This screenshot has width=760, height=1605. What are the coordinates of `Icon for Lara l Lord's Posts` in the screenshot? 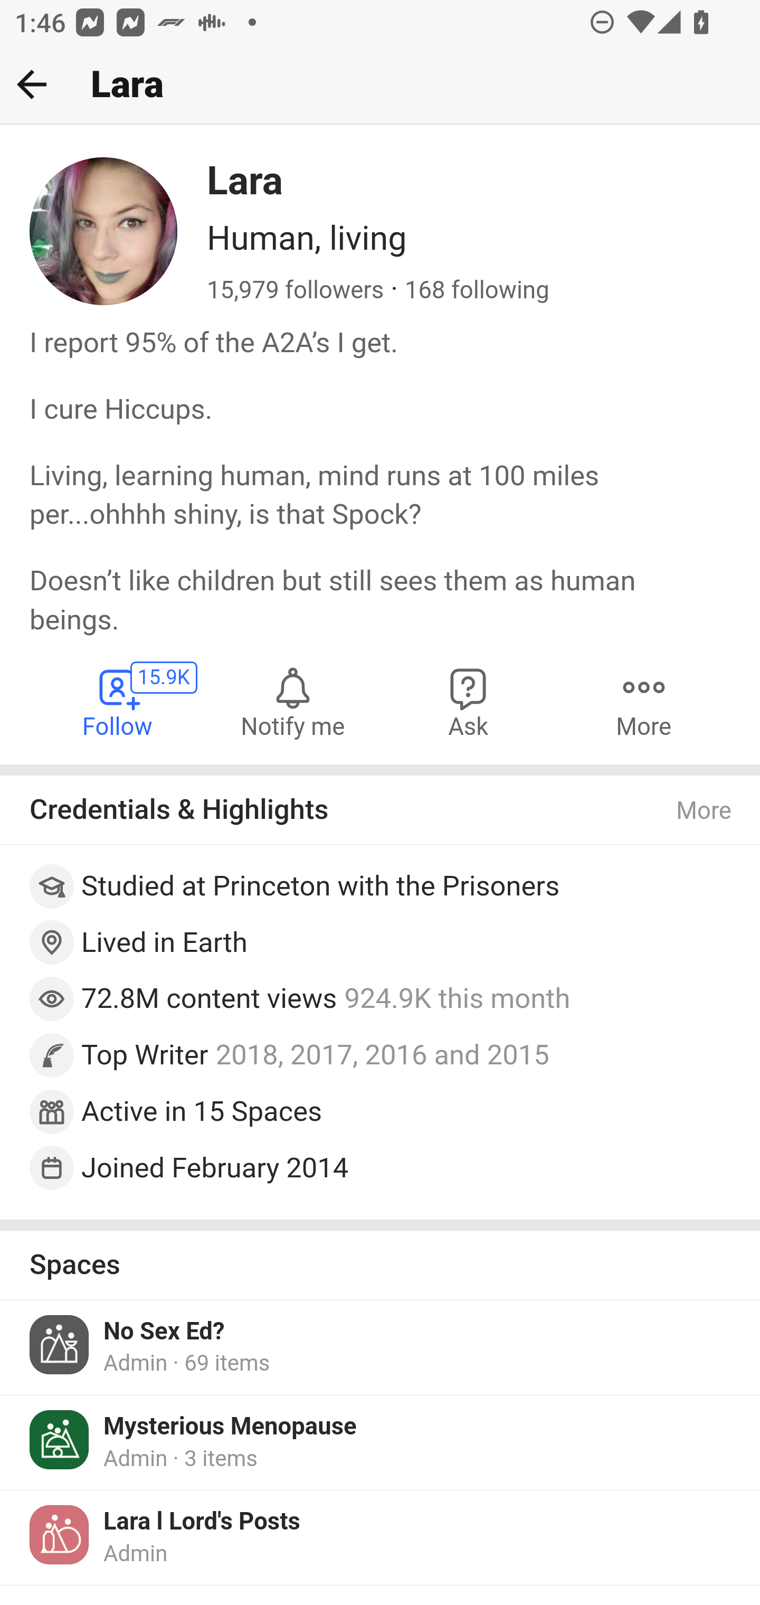 It's located at (60, 1536).